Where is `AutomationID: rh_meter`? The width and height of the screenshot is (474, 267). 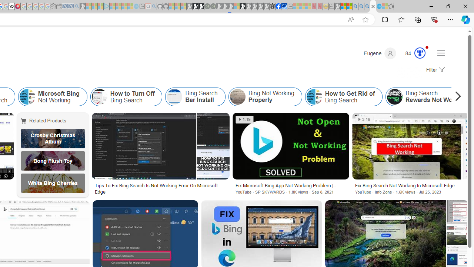 AutomationID: rh_meter is located at coordinates (420, 53).